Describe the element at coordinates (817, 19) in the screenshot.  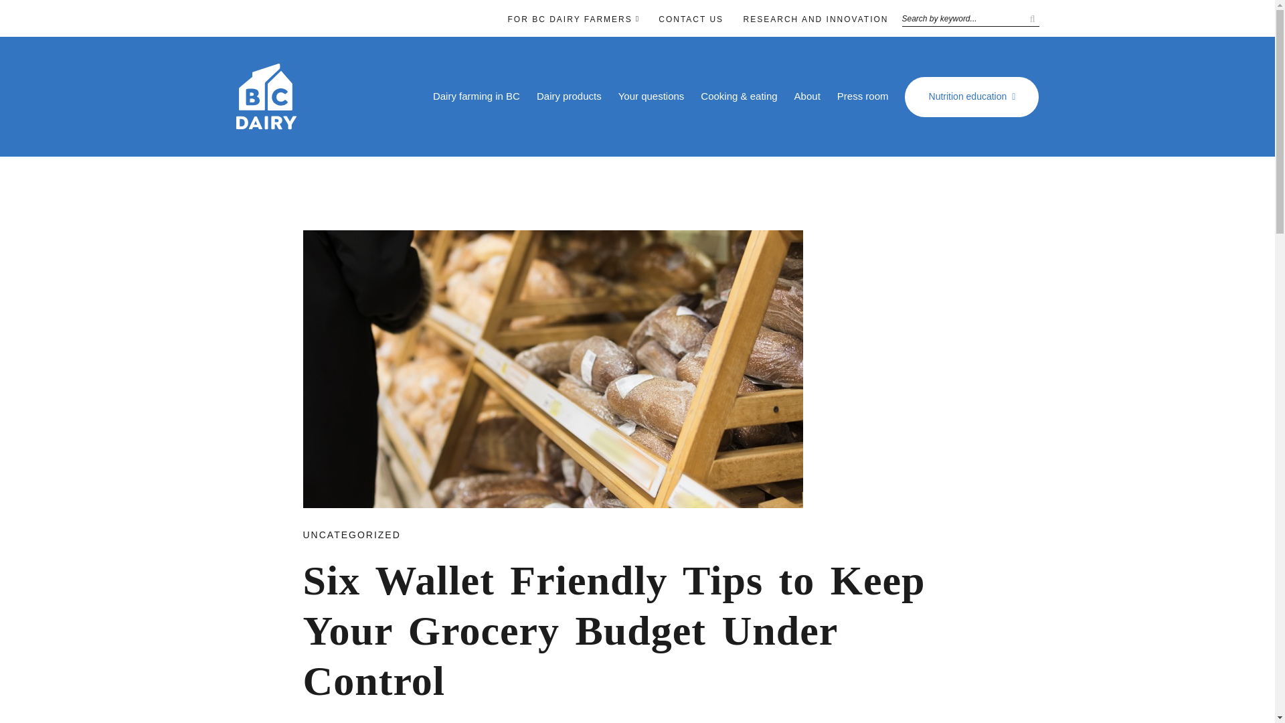
I see `RESEARCH AND INNOVATION` at that location.